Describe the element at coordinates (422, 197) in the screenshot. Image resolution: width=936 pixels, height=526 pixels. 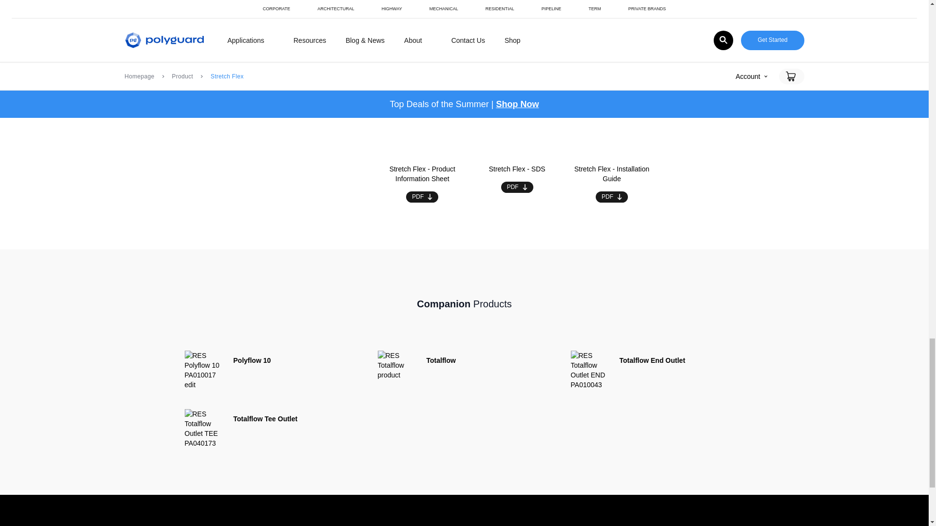
I see `Download RES PIS Stretch Flex` at that location.